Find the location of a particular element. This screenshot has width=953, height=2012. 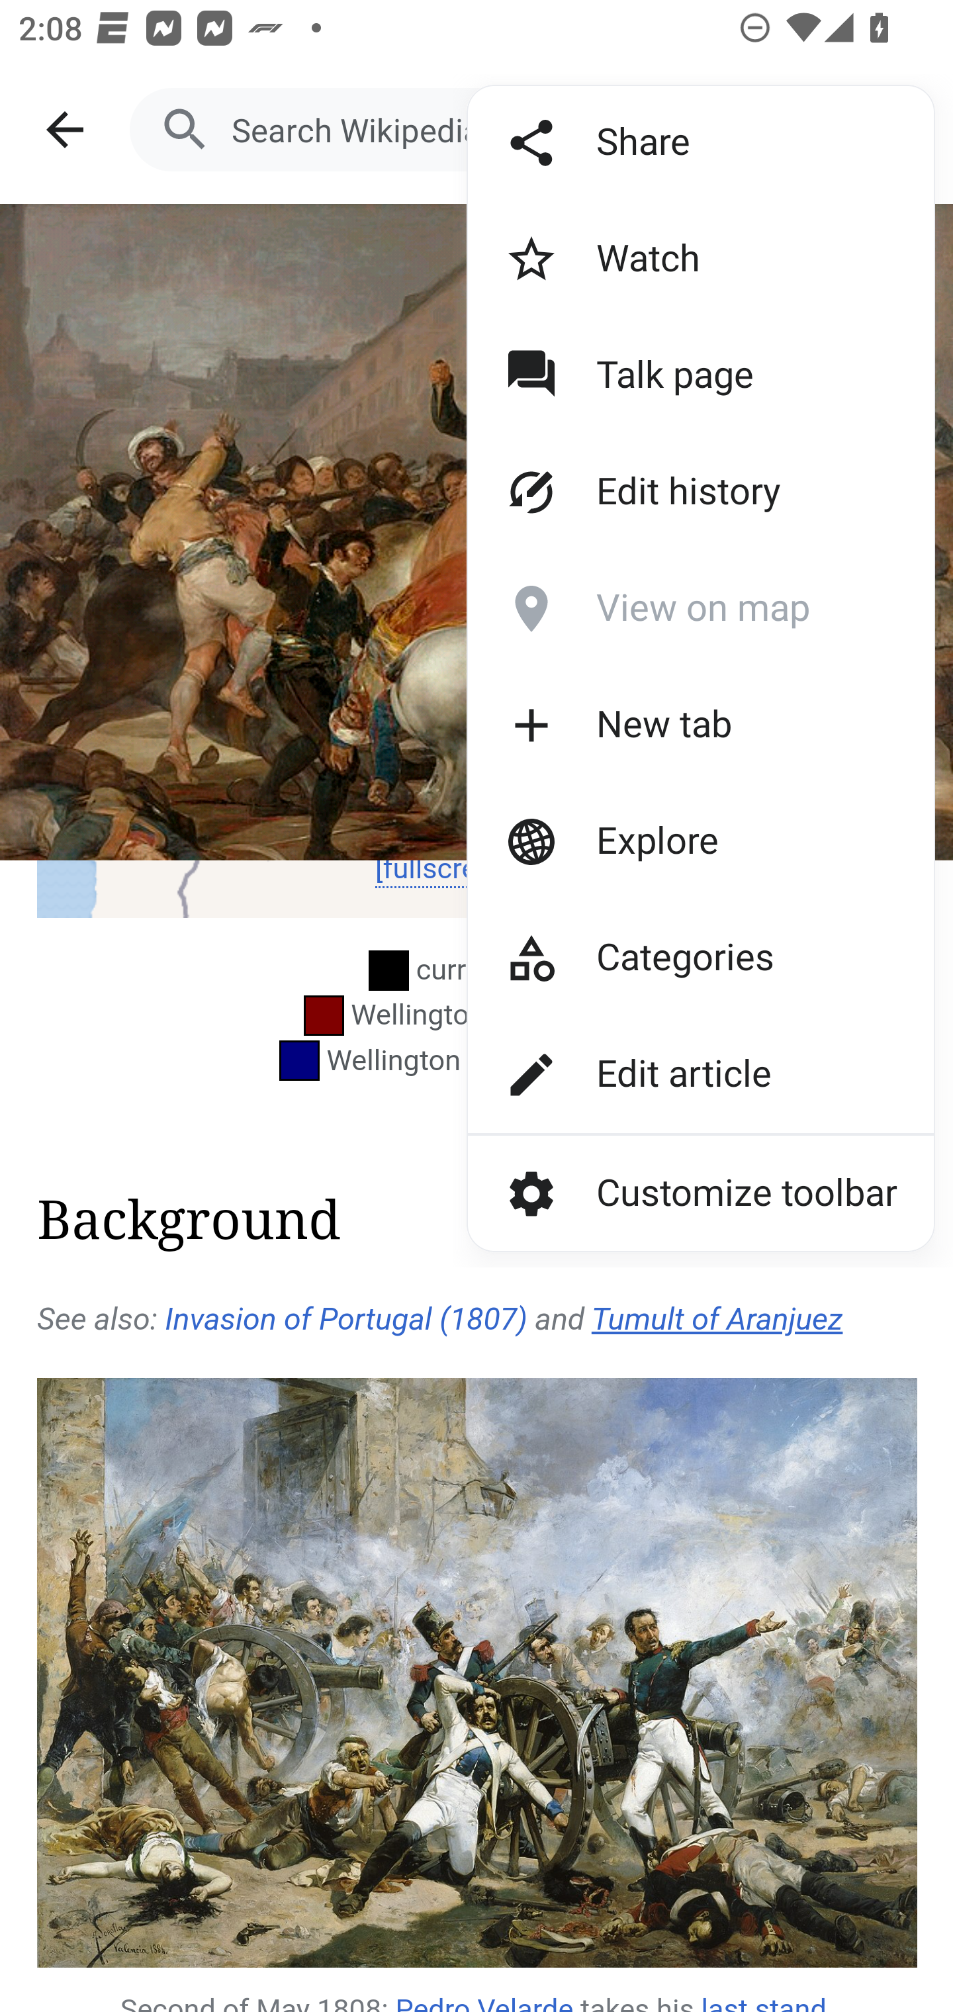

Explore is located at coordinates (657, 841).